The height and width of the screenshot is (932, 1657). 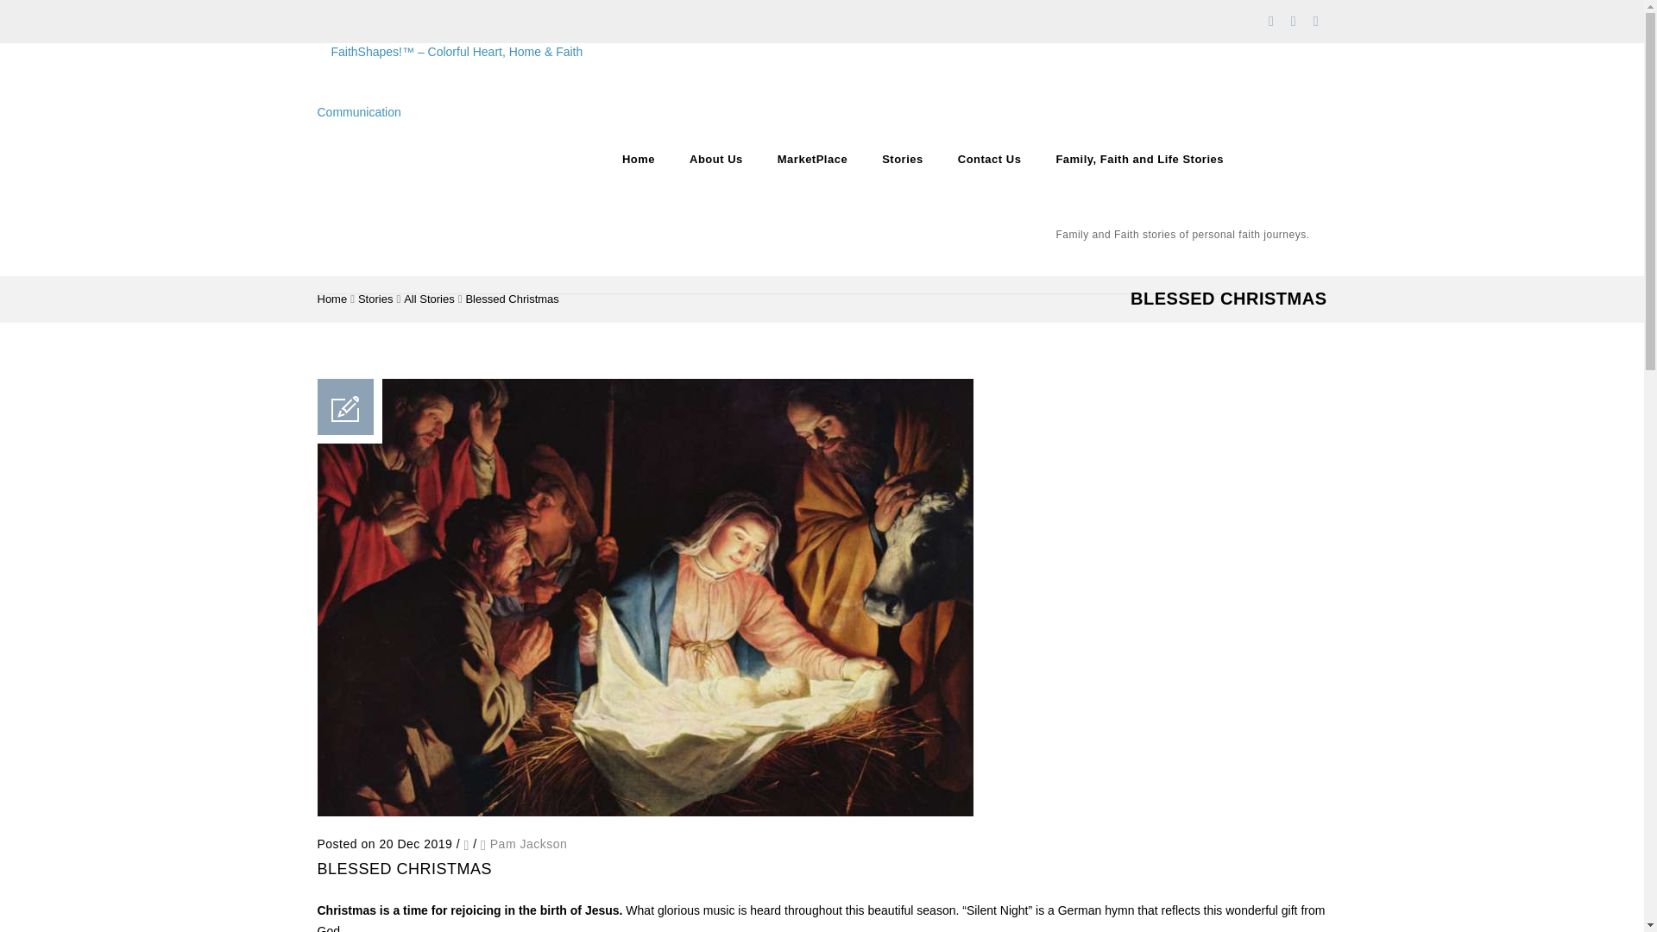 I want to click on Pam Jackson, so click(x=529, y=844).